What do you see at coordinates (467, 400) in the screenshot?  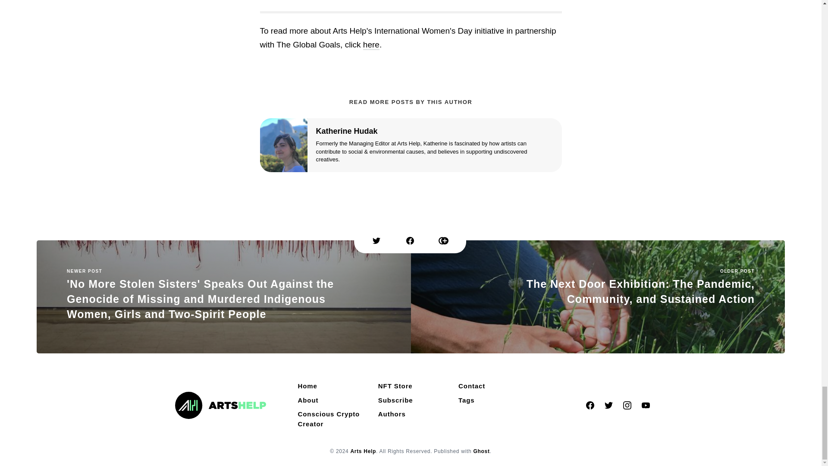 I see `Tags` at bounding box center [467, 400].